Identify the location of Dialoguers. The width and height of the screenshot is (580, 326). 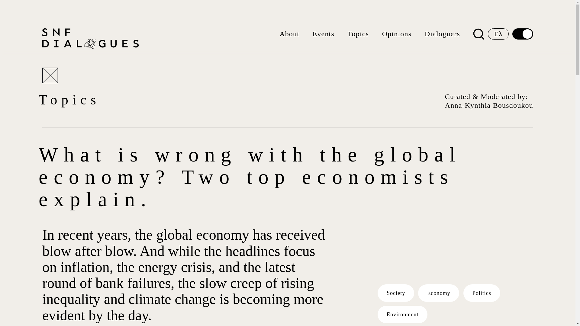
(442, 34).